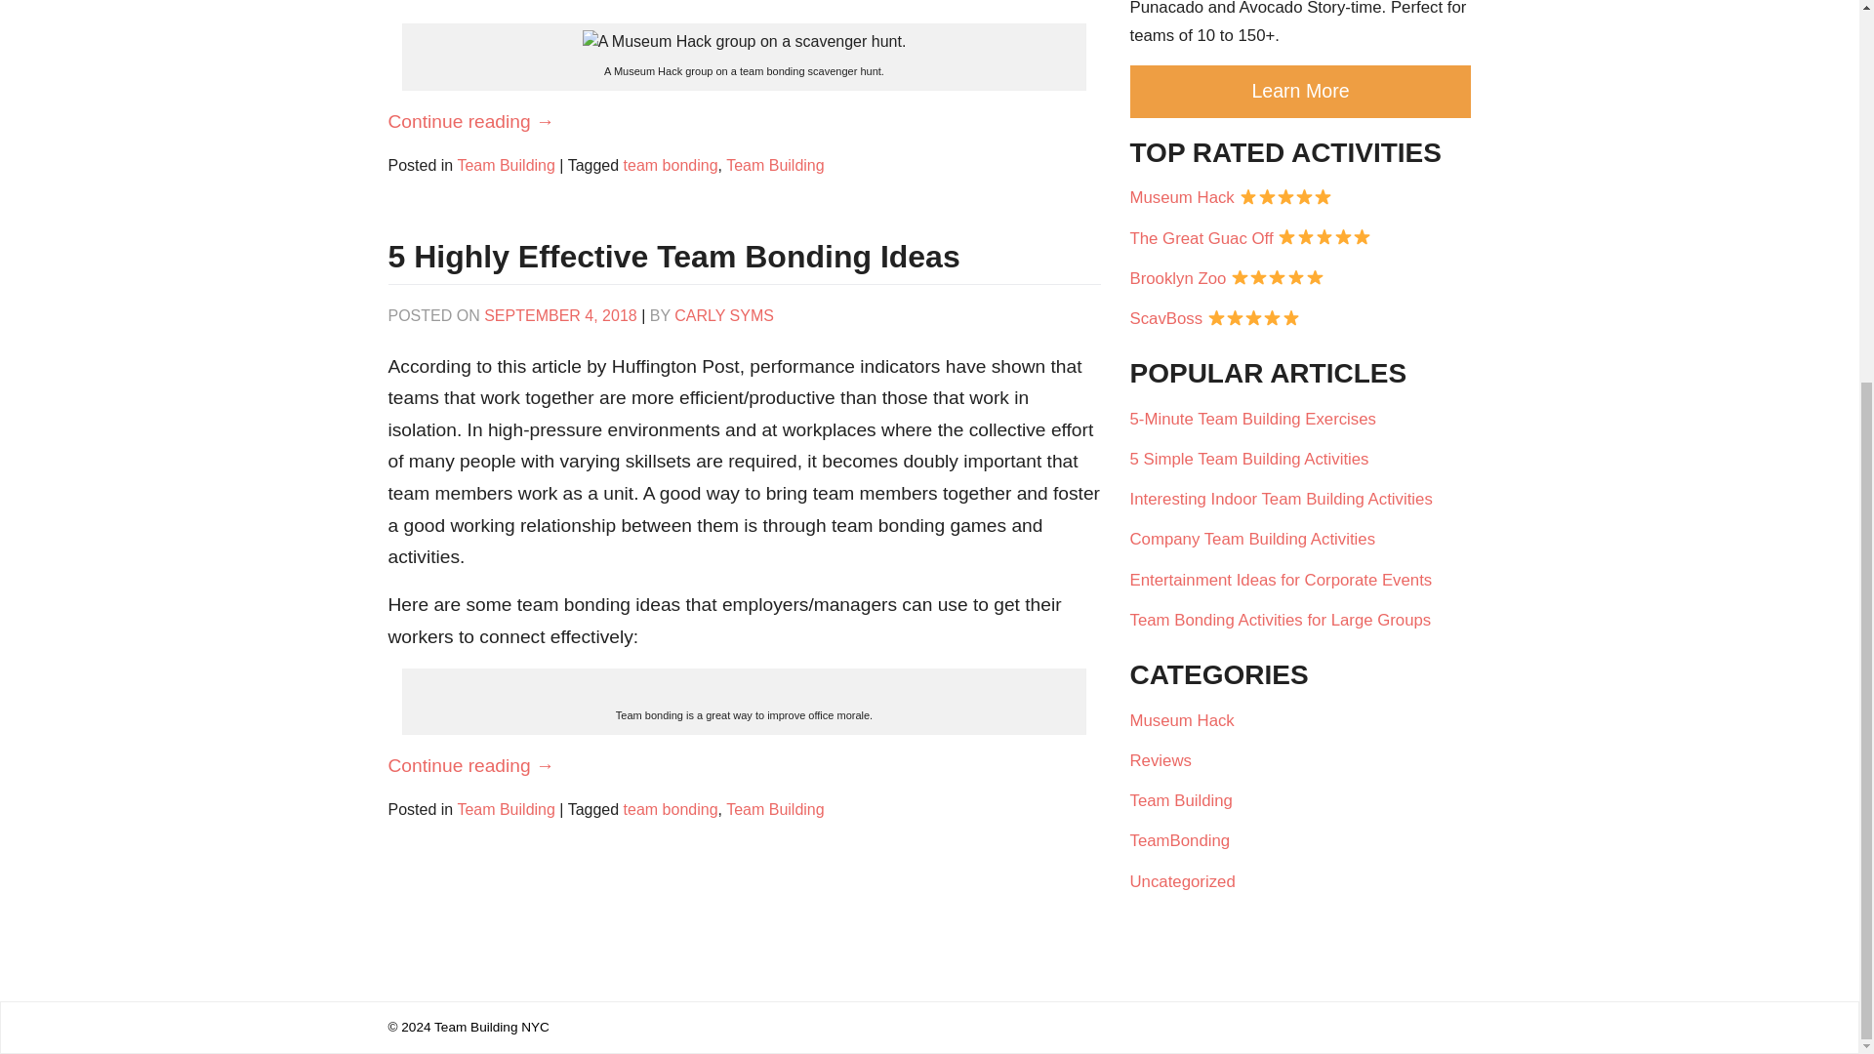 The image size is (1874, 1054). What do you see at coordinates (1189, 800) in the screenshot?
I see `Team Building` at bounding box center [1189, 800].